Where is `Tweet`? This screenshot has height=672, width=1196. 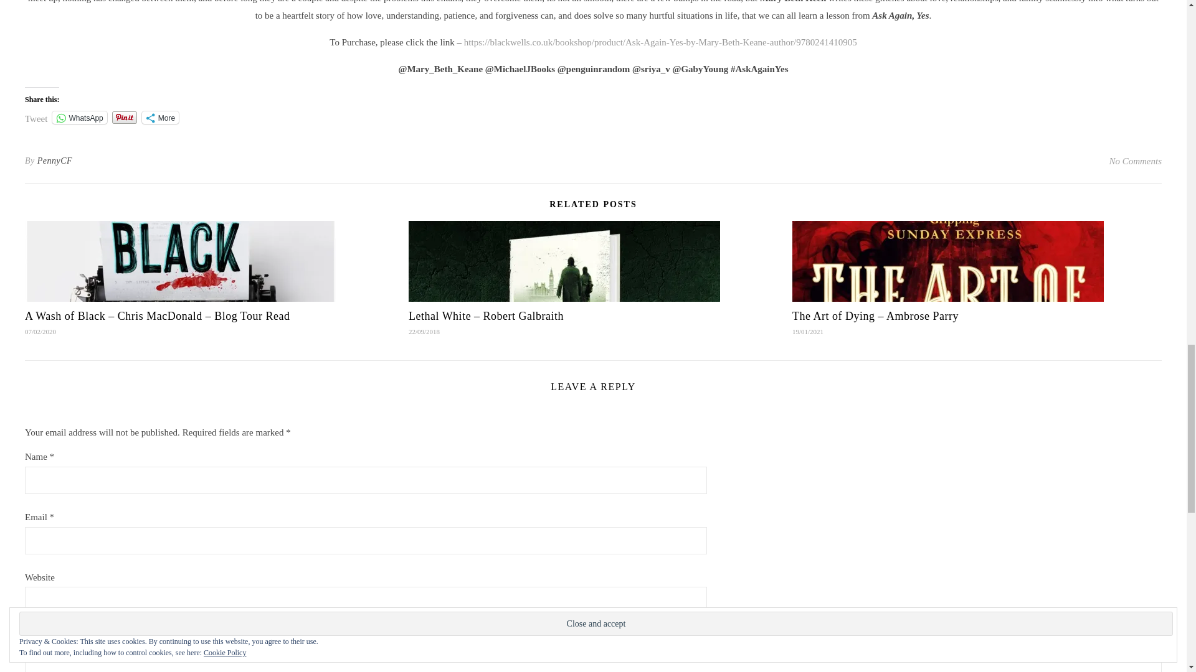
Tweet is located at coordinates (36, 117).